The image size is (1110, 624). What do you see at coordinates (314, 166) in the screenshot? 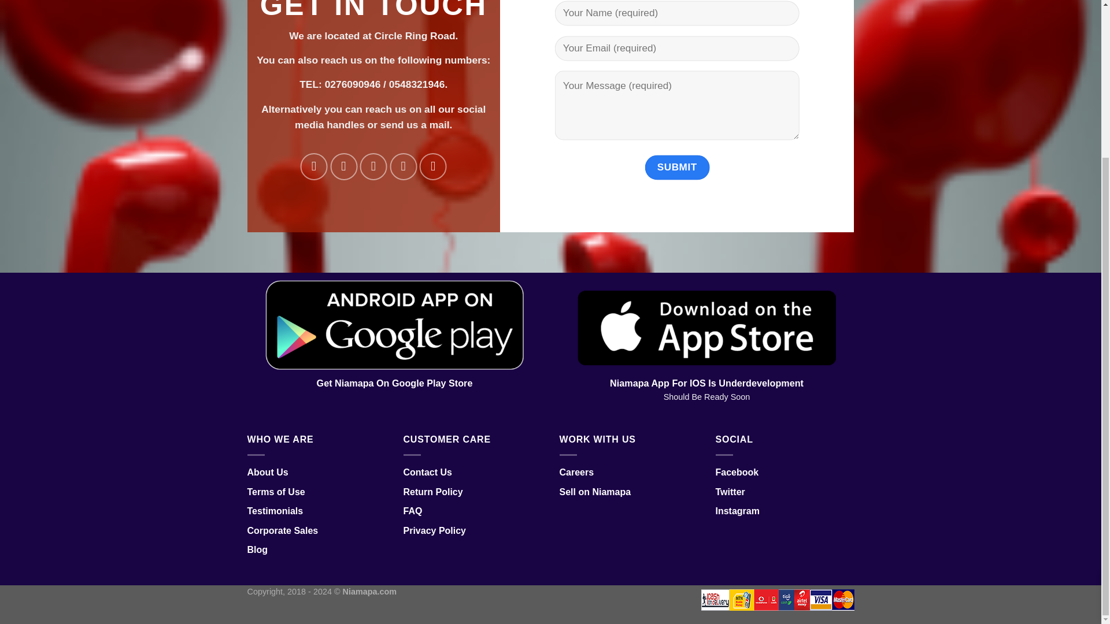
I see `Follow on Facebook` at bounding box center [314, 166].